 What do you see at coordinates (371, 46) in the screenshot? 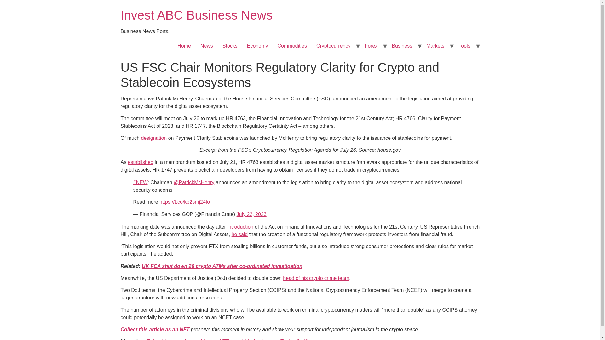
I see `Forex` at bounding box center [371, 46].